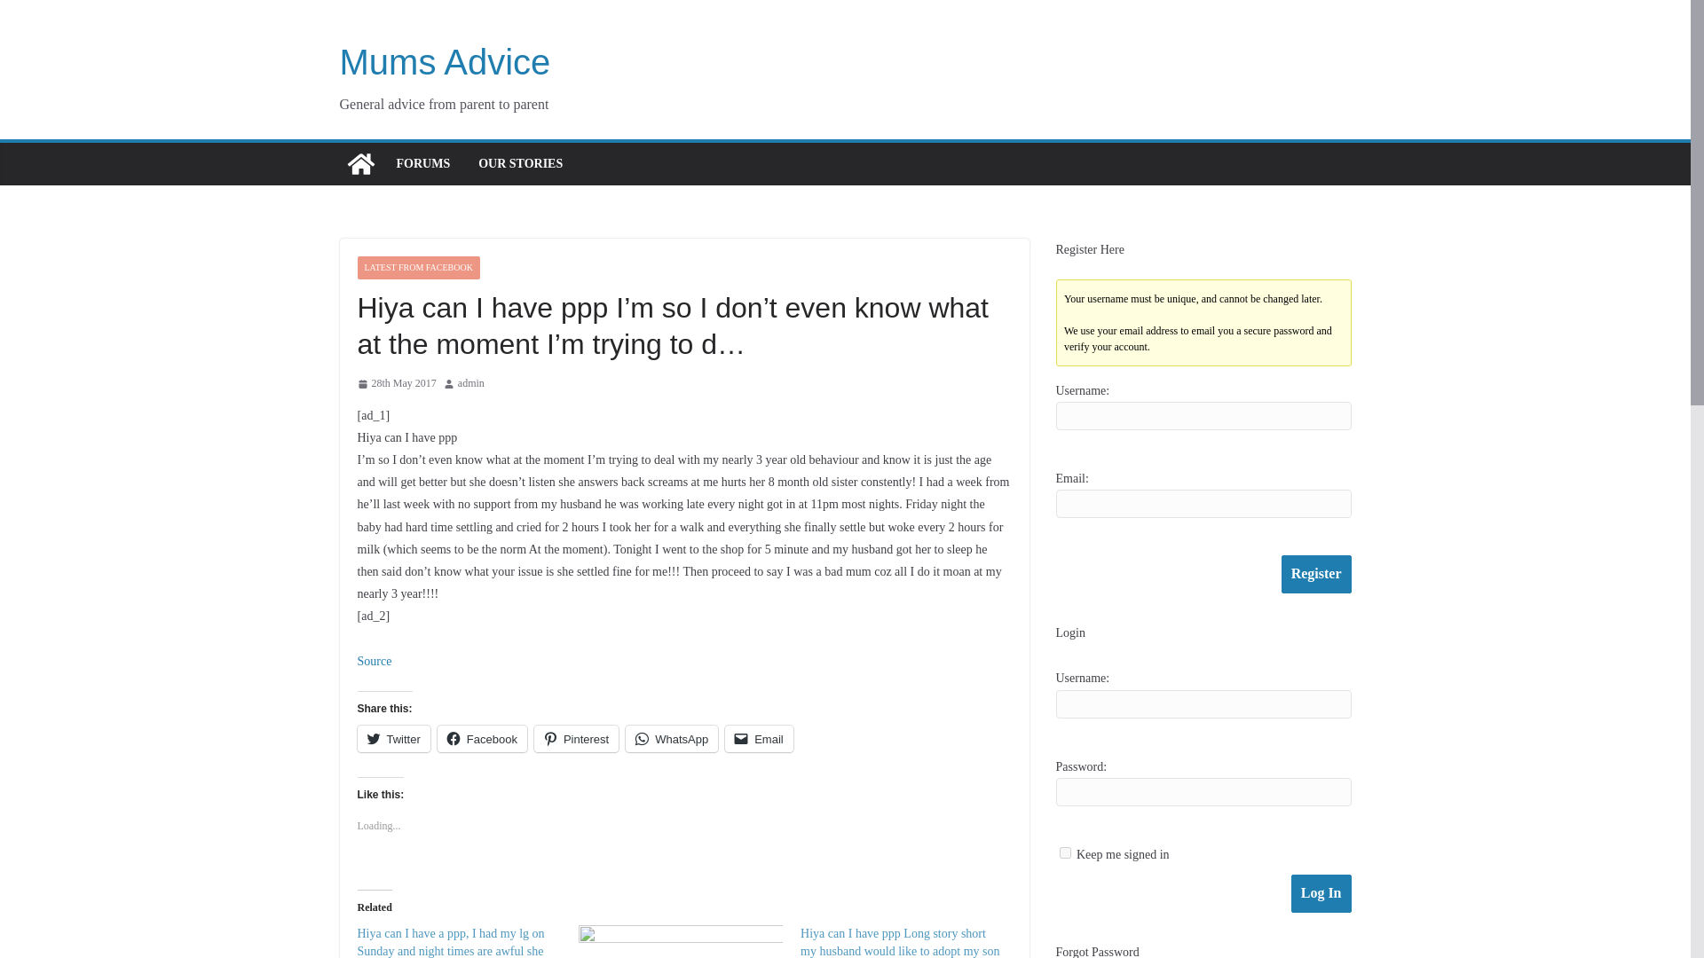  I want to click on Register, so click(1315, 574).